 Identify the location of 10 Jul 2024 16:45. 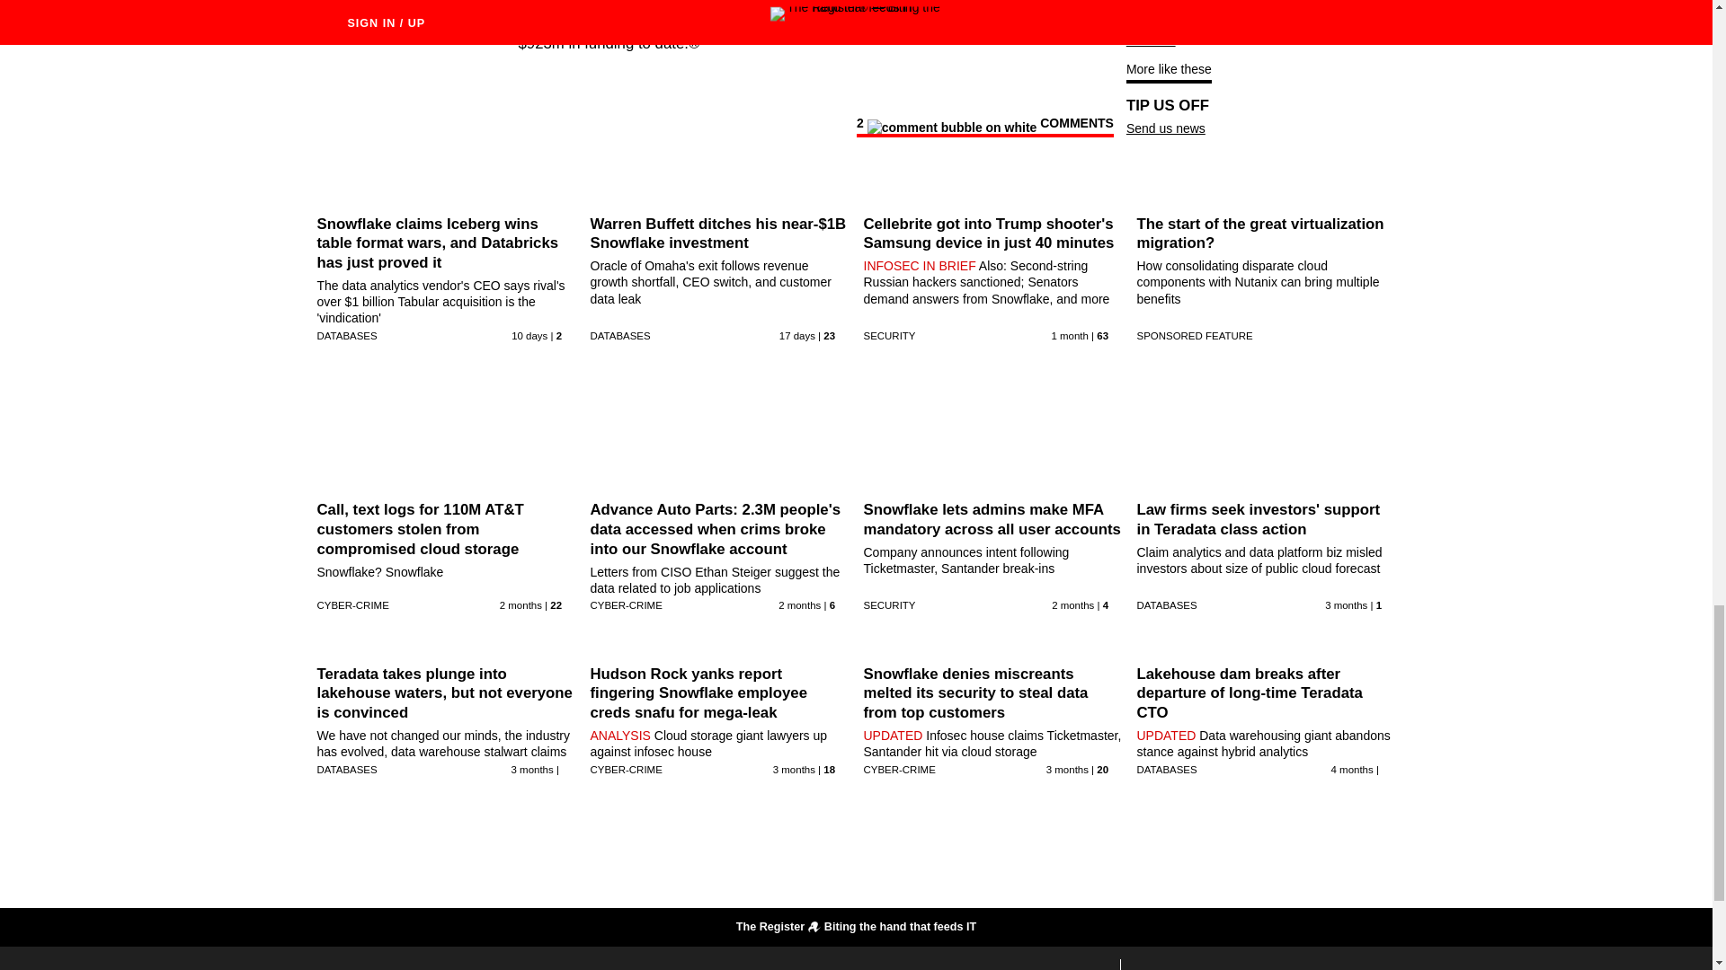
(1072, 605).